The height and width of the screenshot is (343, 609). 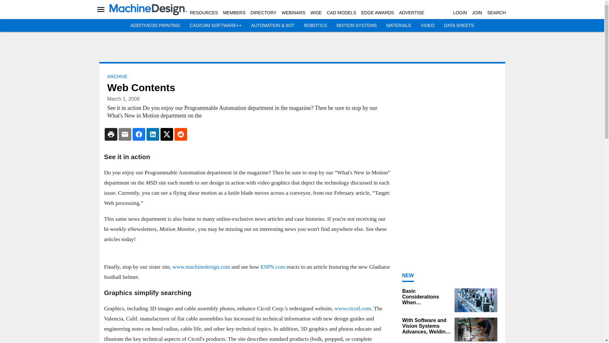 What do you see at coordinates (293, 13) in the screenshot?
I see `WEBINARS` at bounding box center [293, 13].